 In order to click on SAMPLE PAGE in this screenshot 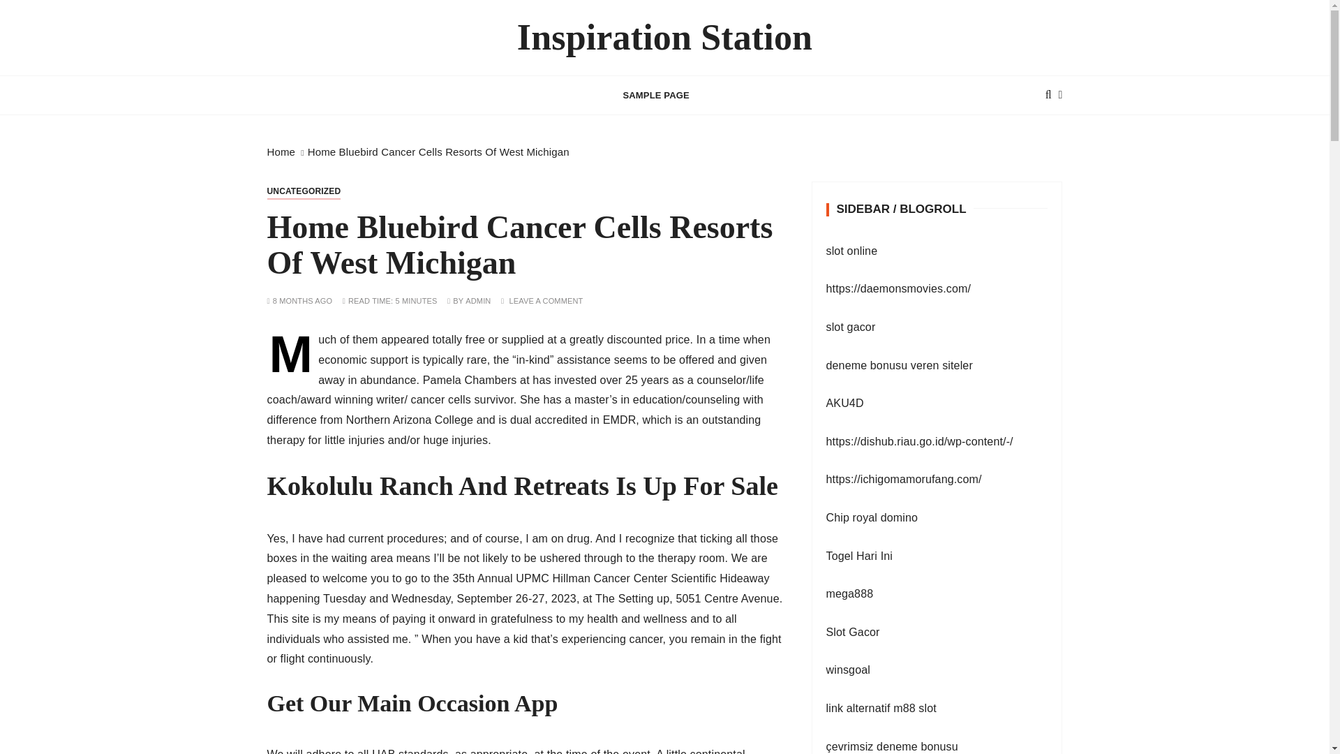, I will do `click(656, 95)`.